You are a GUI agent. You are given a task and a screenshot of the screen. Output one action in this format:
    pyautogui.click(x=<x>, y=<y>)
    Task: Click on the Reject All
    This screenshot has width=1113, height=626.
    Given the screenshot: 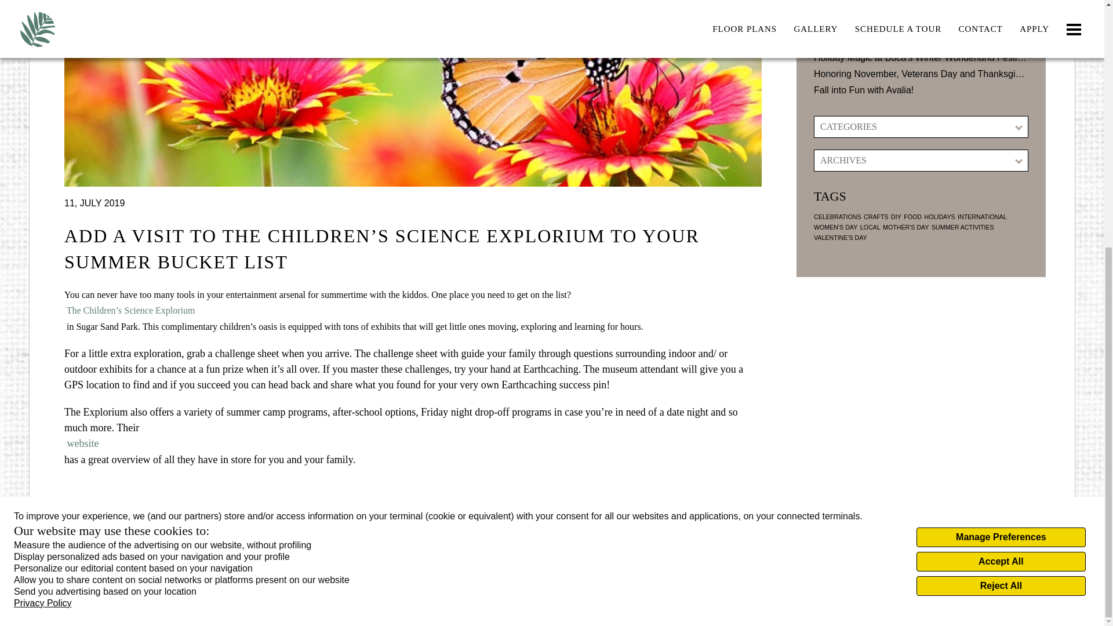 What is the action you would take?
    pyautogui.click(x=1001, y=182)
    